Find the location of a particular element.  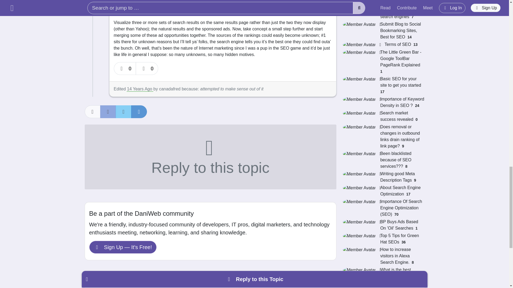

Basic SEO for your site to get you started 17 is located at coordinates (383, 85).